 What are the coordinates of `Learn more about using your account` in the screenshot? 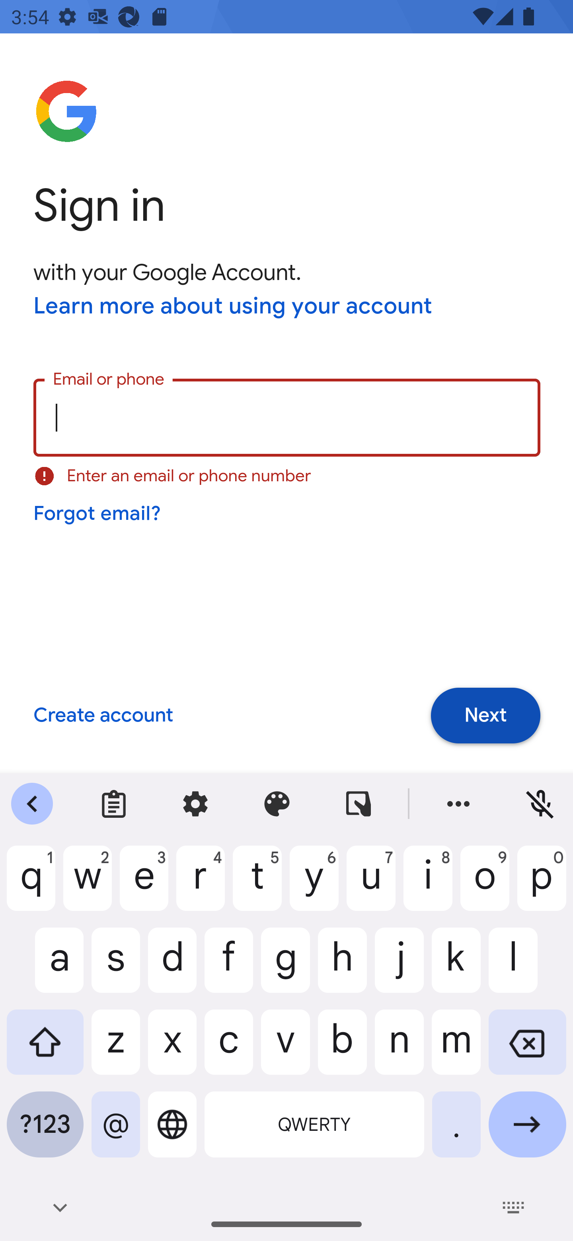 It's located at (233, 307).